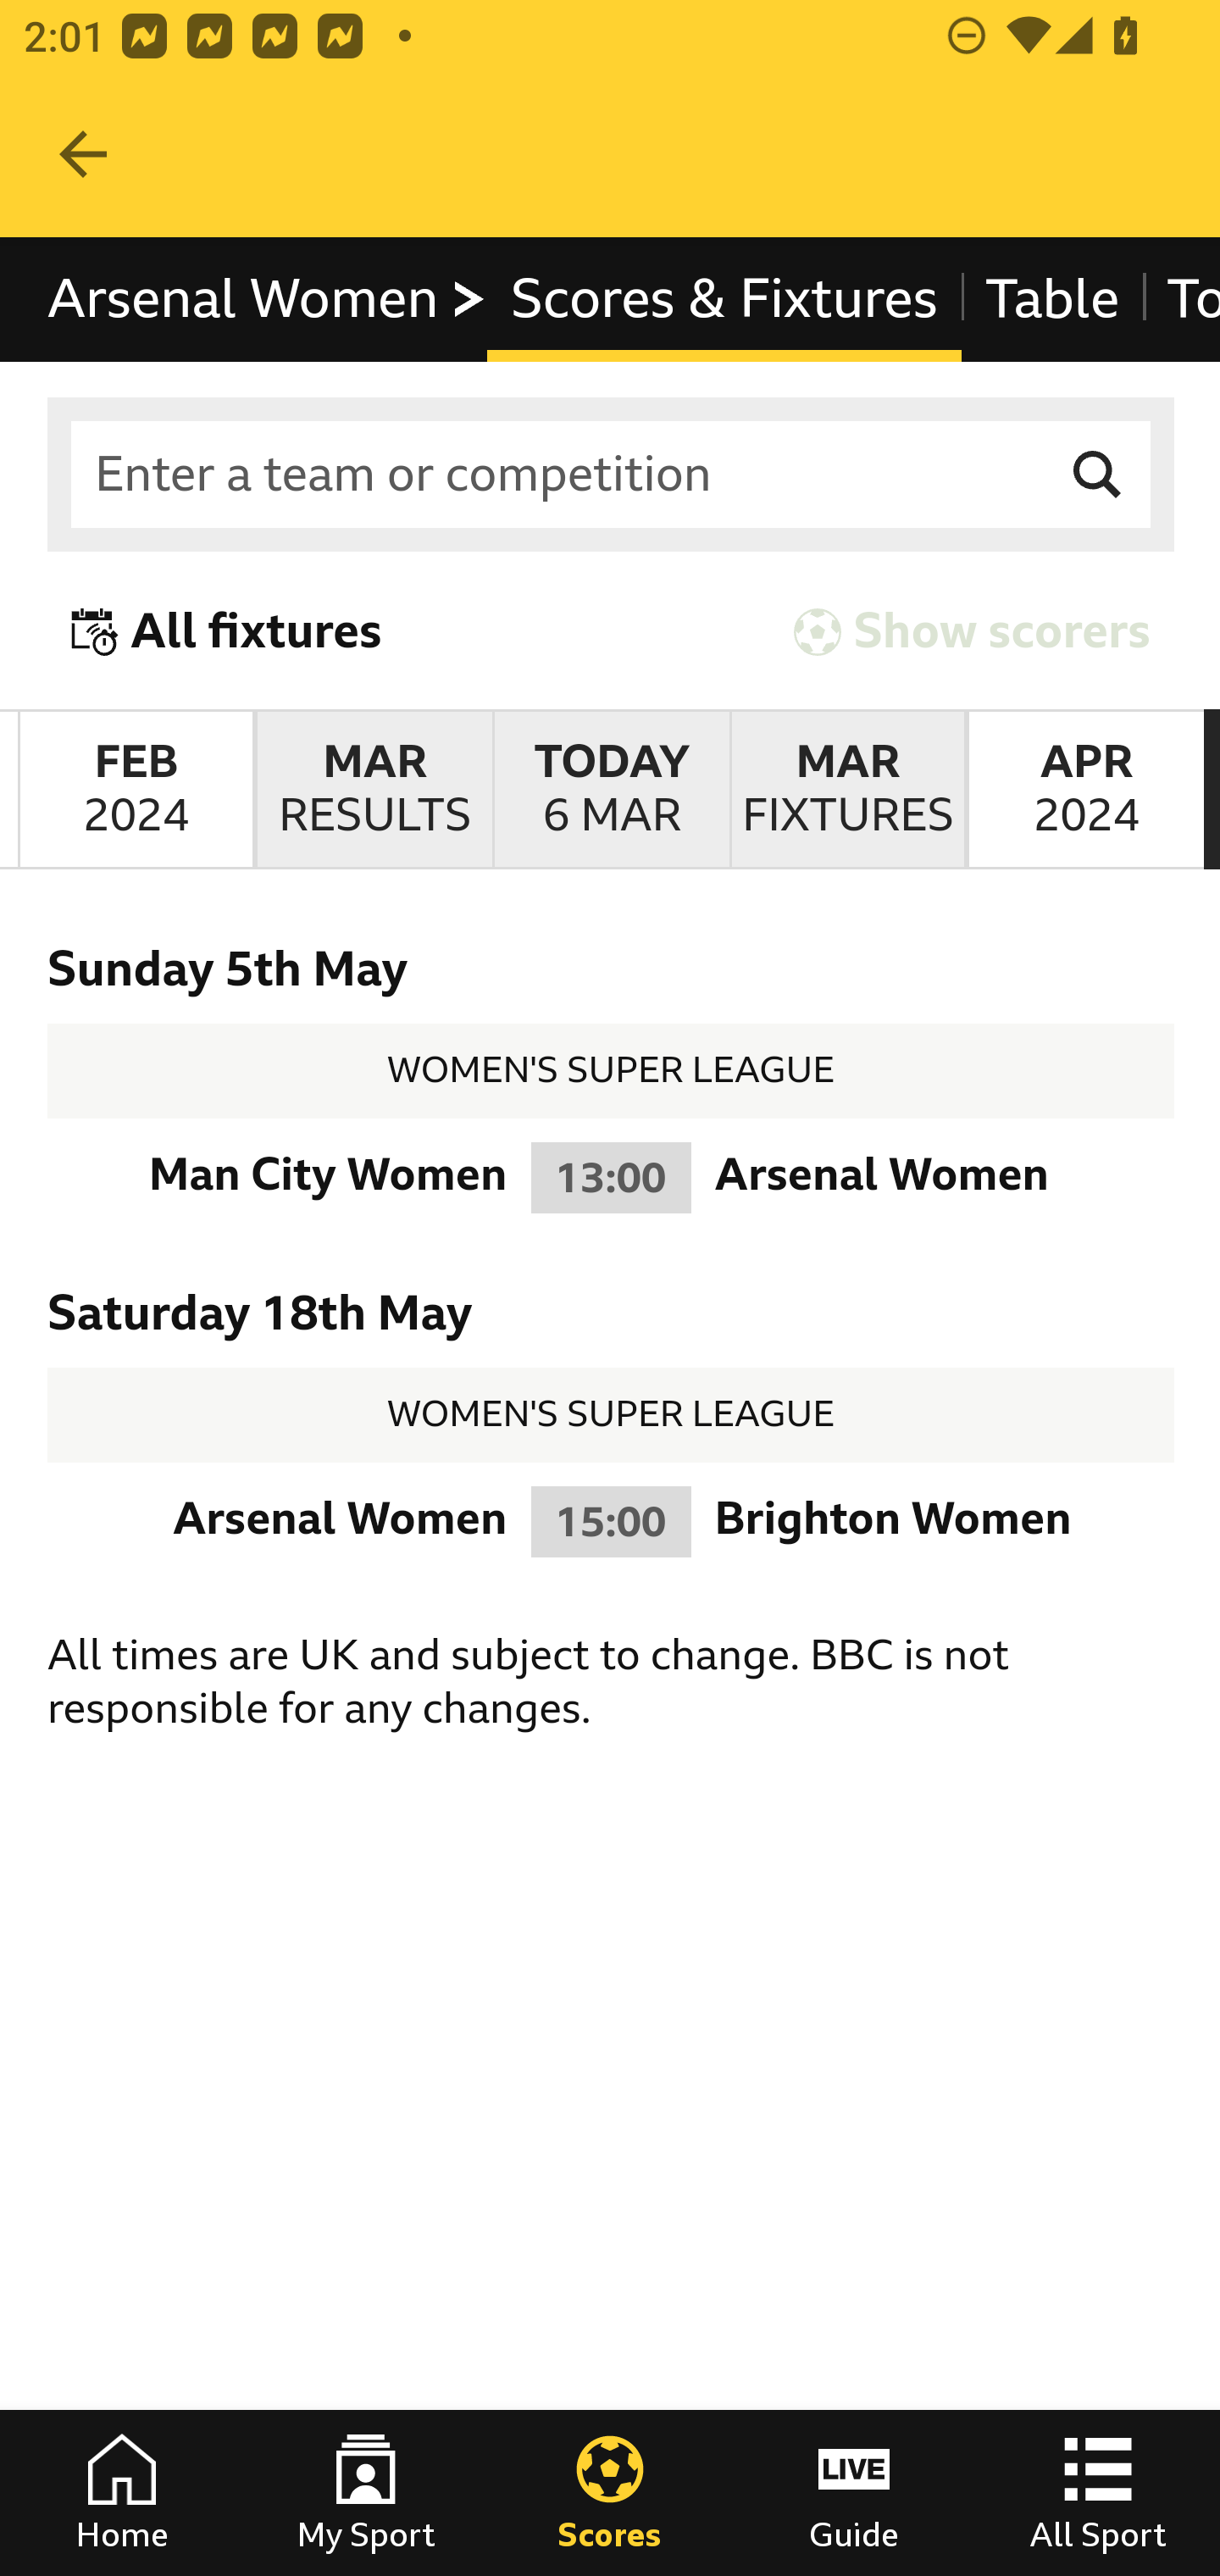 The width and height of the screenshot is (1220, 2576). What do you see at coordinates (854, 2493) in the screenshot?
I see `Guide` at bounding box center [854, 2493].